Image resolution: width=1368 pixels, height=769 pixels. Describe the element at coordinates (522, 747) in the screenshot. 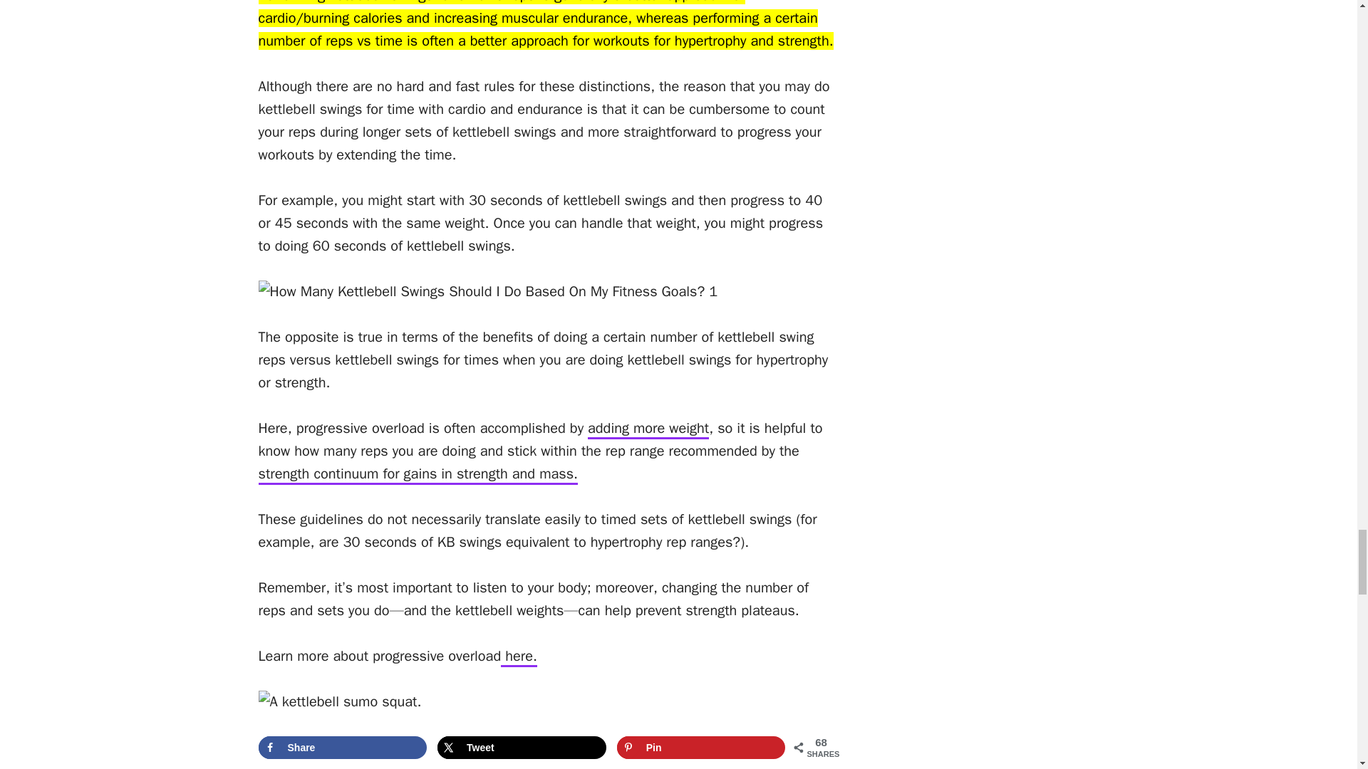

I see `Share on X` at that location.